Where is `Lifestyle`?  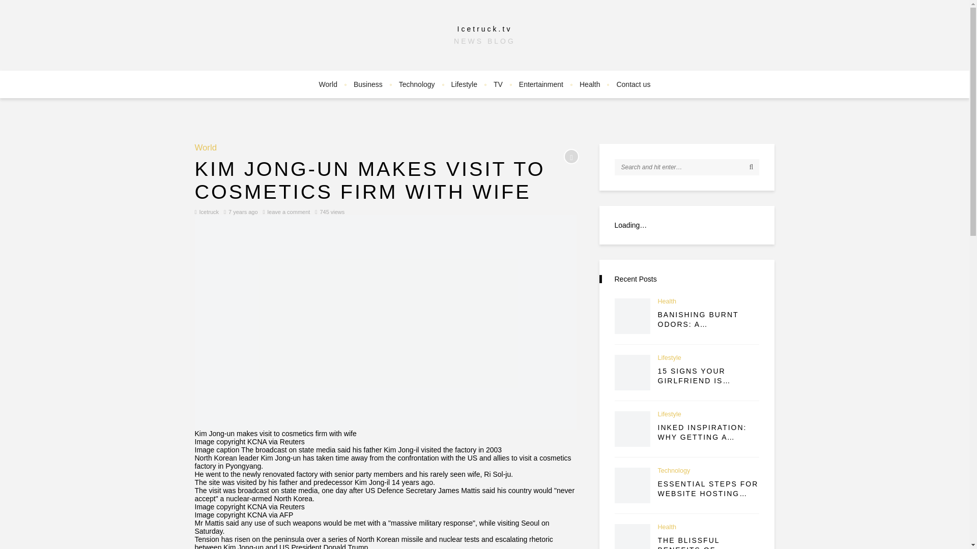
Lifestyle is located at coordinates (464, 84).